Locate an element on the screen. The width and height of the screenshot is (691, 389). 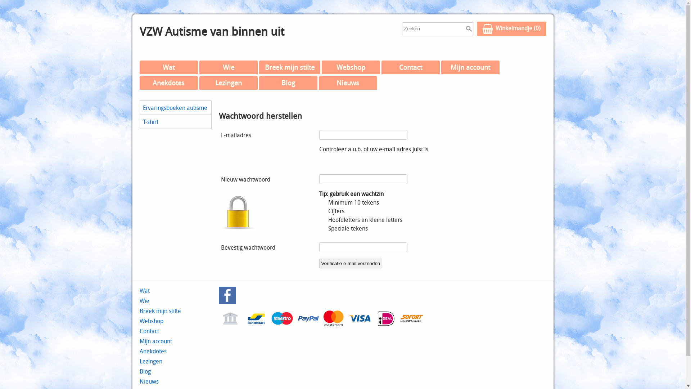
Anekdotes is located at coordinates (153, 351).